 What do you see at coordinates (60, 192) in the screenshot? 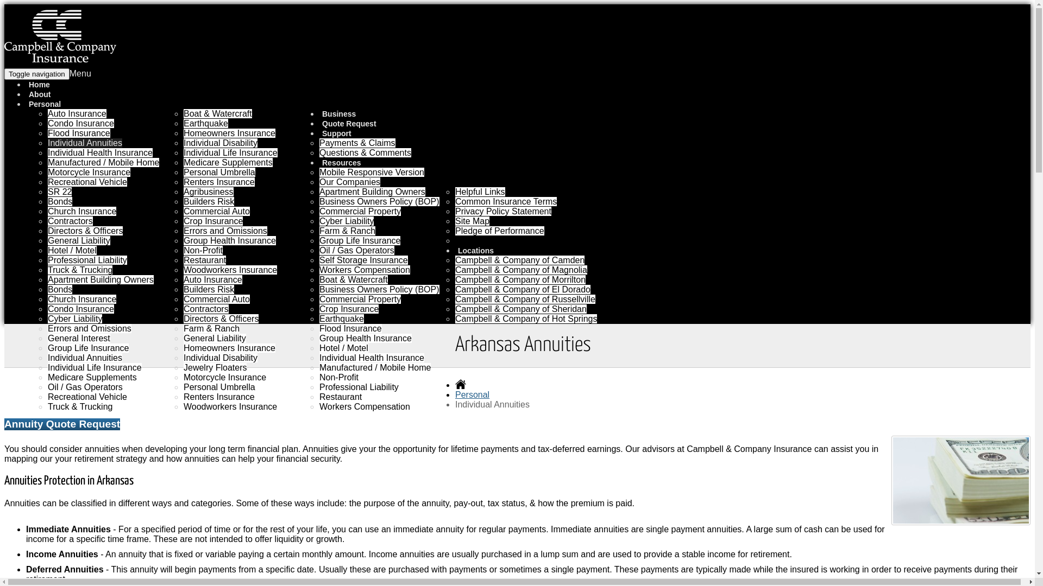
I see `SR 22` at bounding box center [60, 192].